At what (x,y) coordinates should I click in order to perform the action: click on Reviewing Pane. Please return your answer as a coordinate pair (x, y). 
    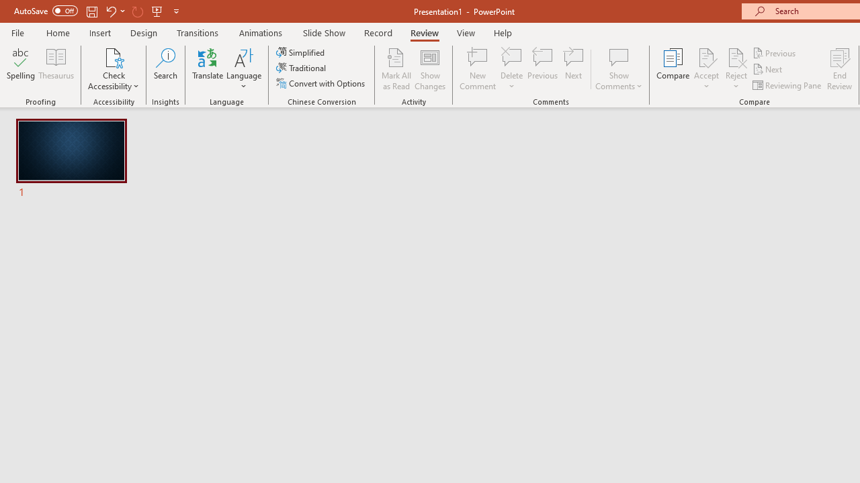
    Looking at the image, I should click on (787, 85).